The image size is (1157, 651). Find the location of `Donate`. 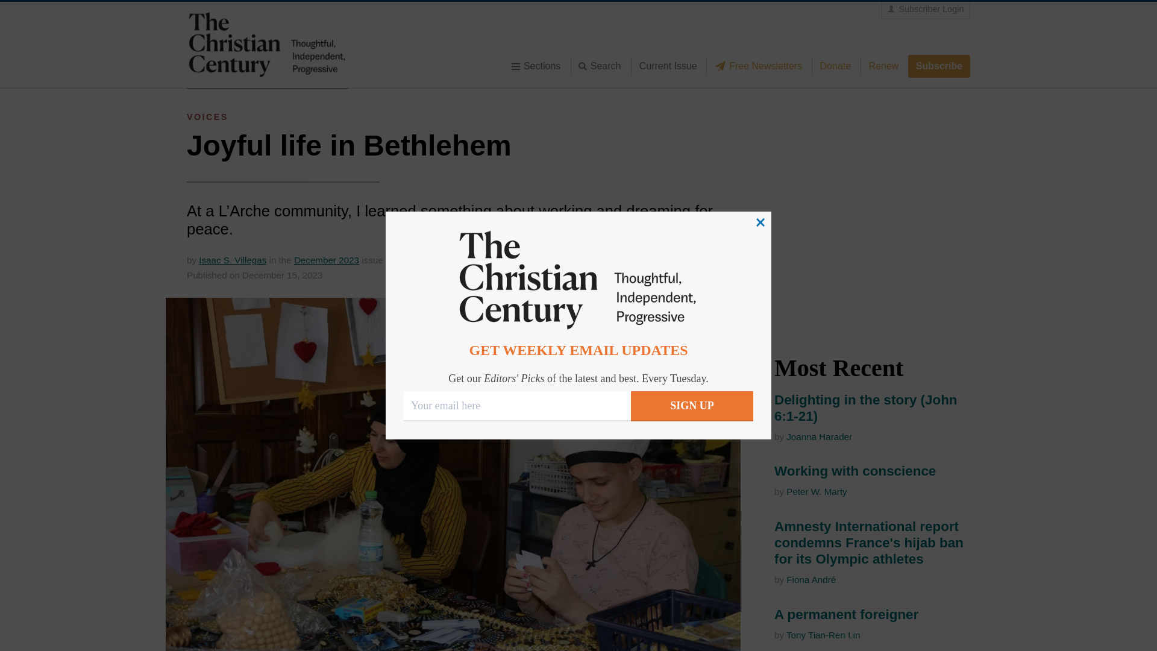

Donate is located at coordinates (835, 66).